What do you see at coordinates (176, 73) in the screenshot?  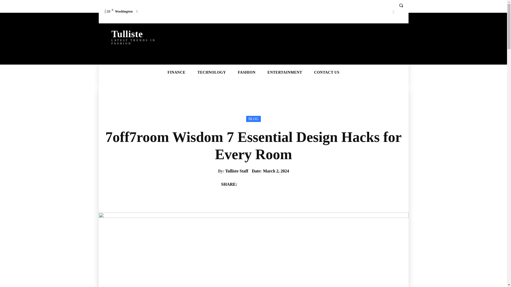 I see `FINANCE` at bounding box center [176, 73].